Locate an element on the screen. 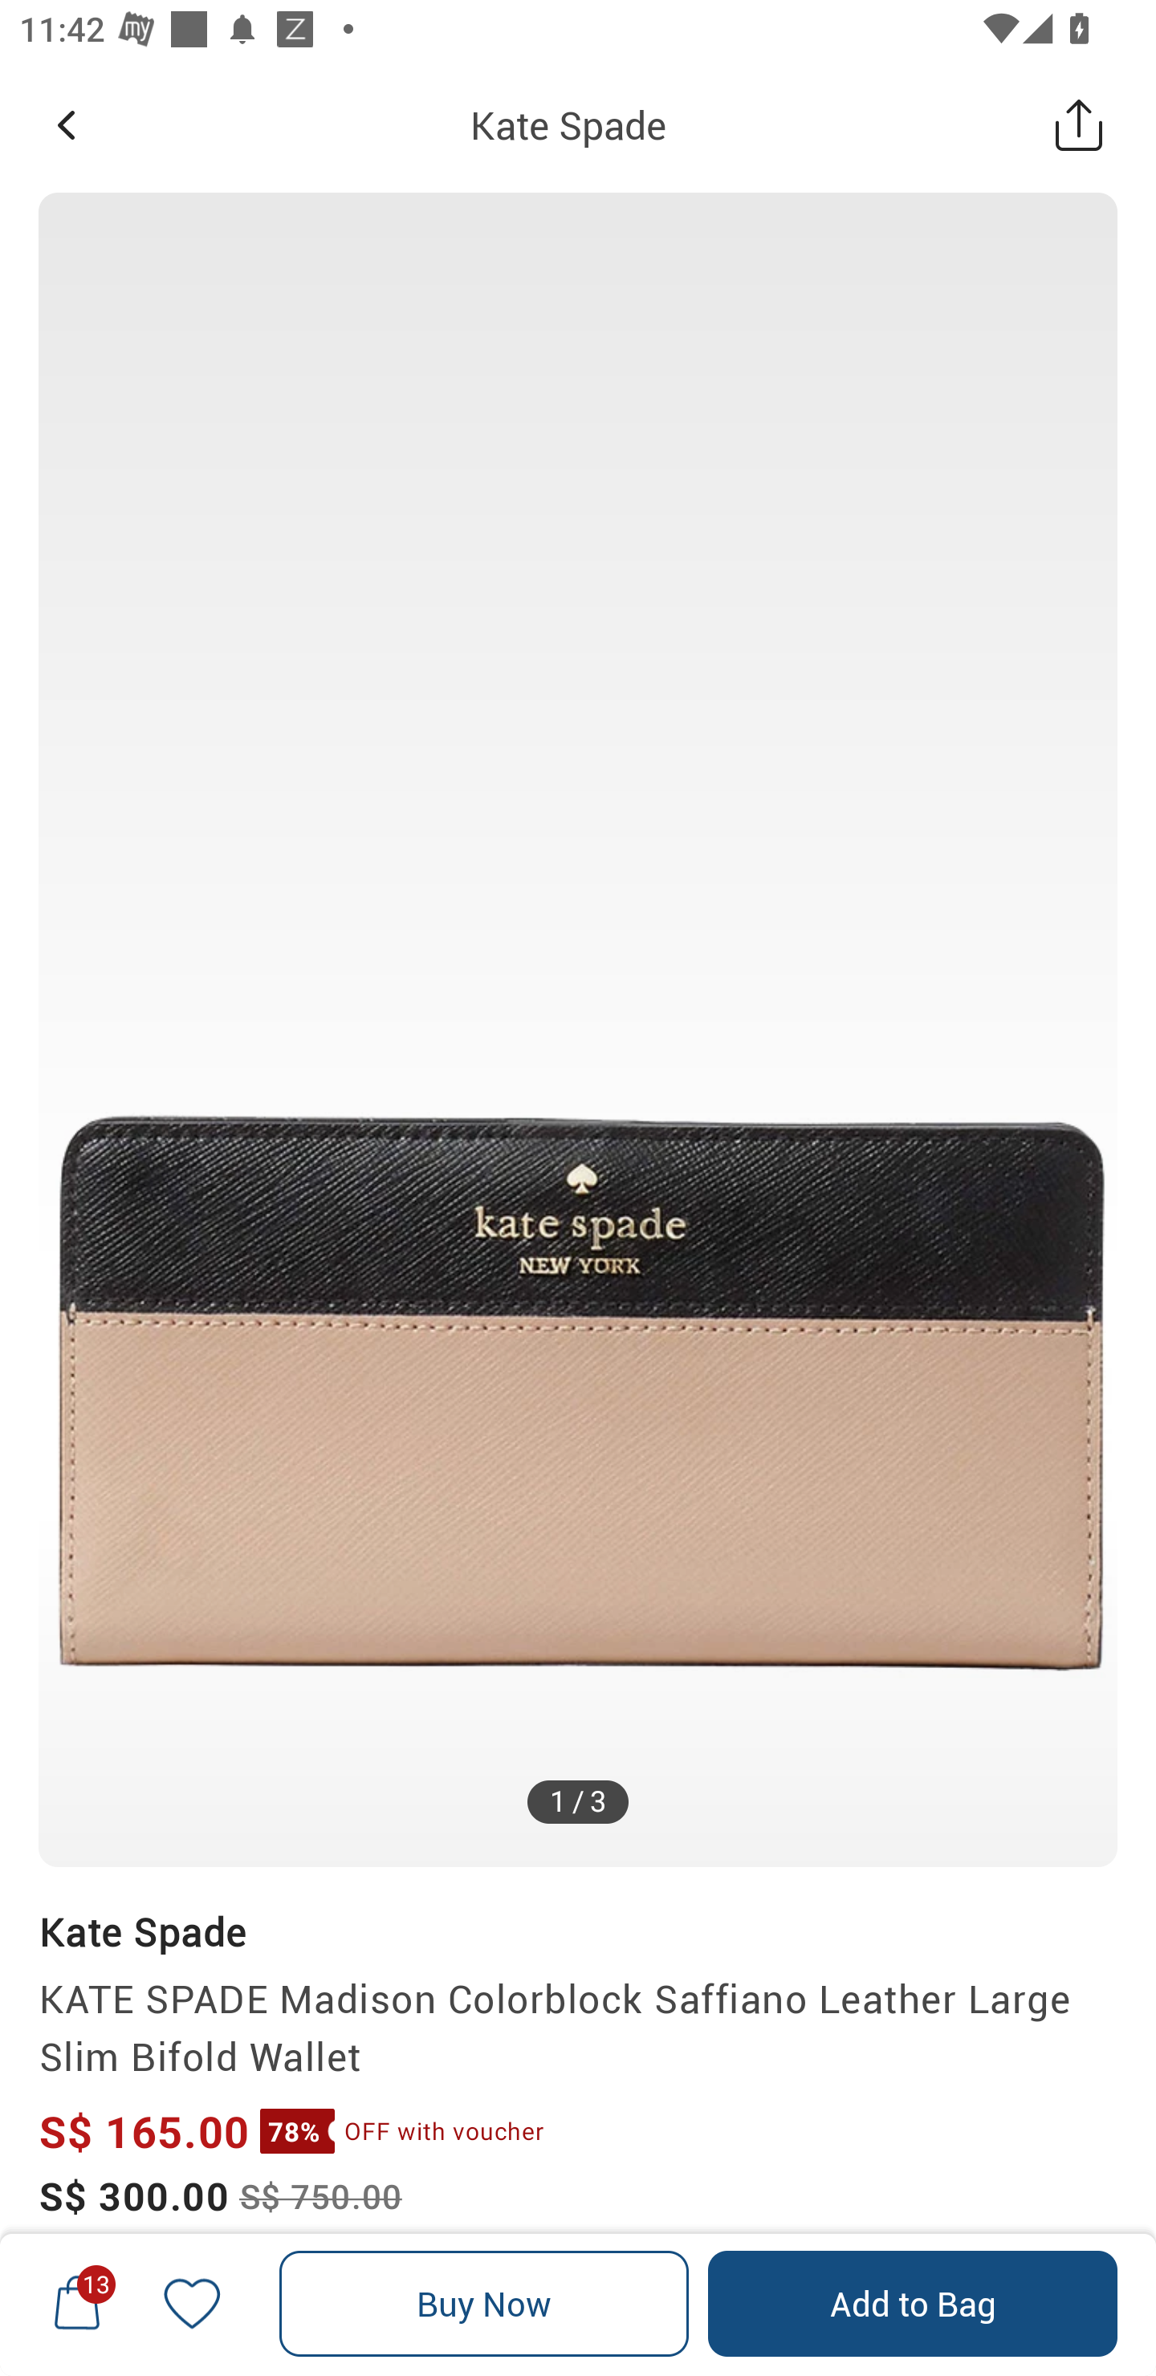  Share this Product is located at coordinates (1079, 124).